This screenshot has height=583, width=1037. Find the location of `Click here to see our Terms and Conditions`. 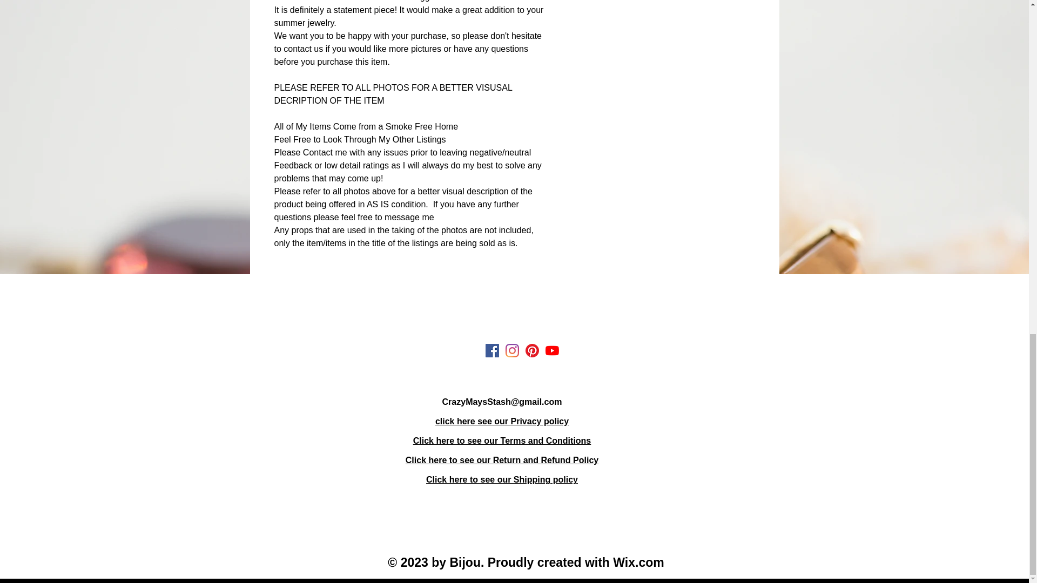

Click here to see our Terms and Conditions is located at coordinates (502, 440).